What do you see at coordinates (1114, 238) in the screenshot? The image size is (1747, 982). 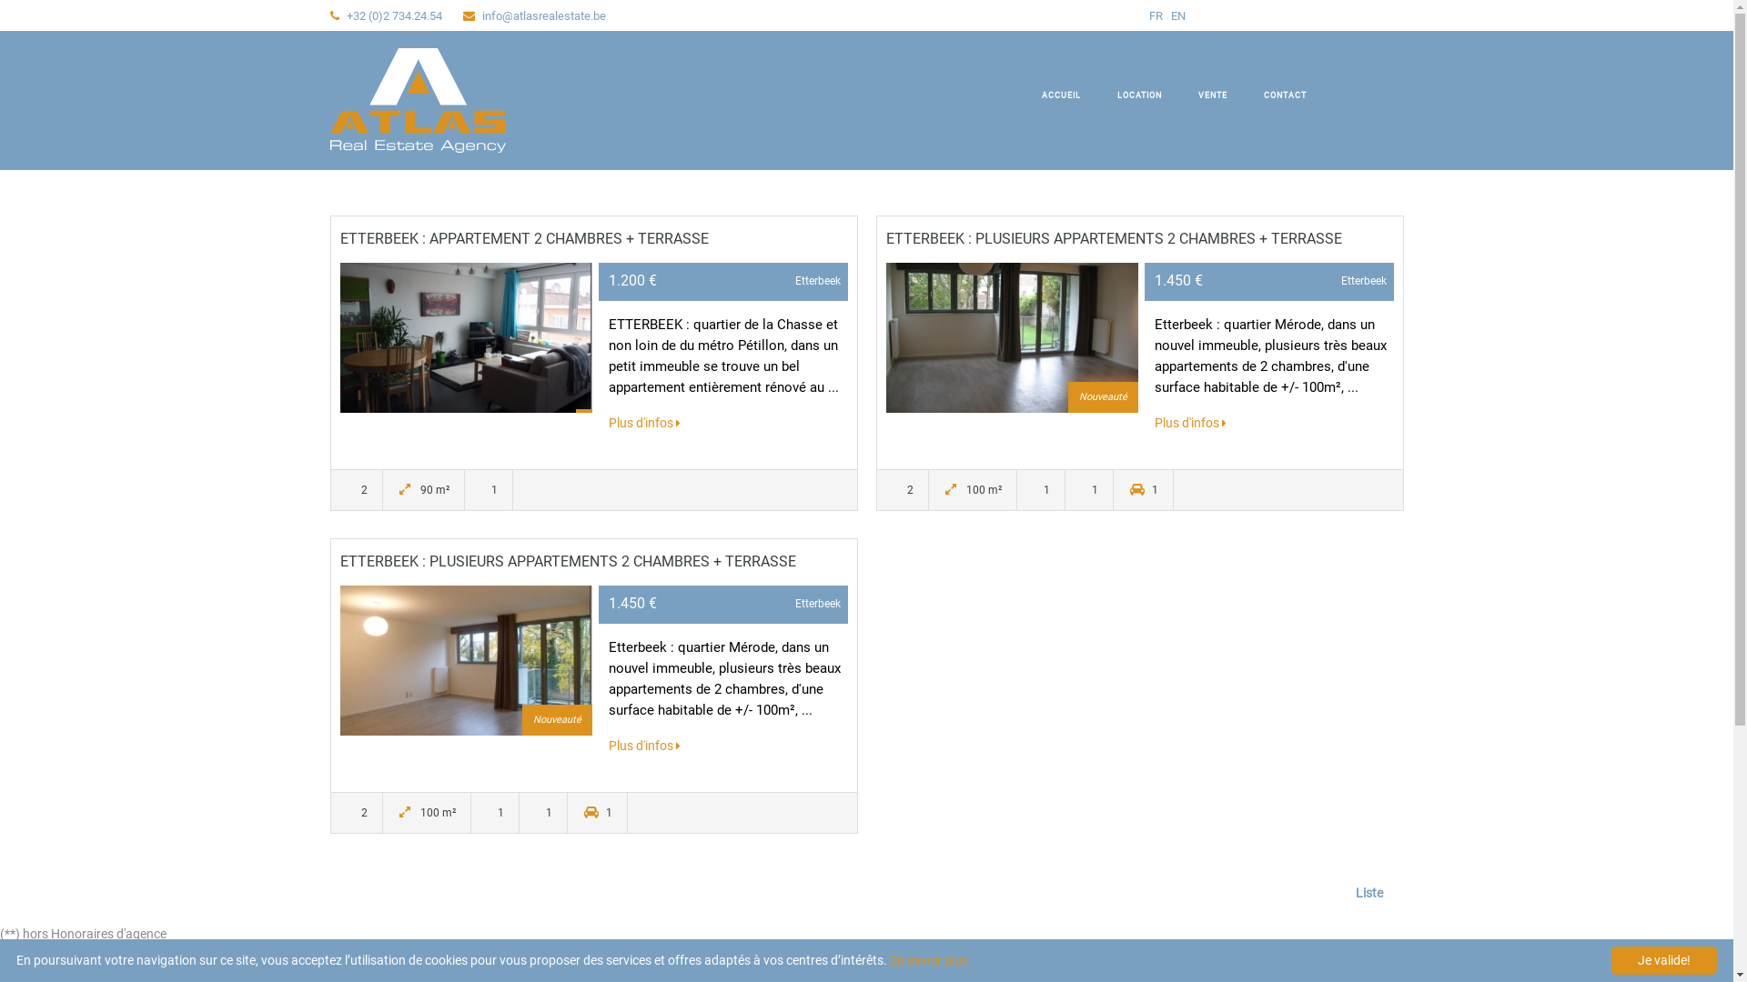 I see `ETTERBEEK : PLUSIEURS APPARTEMENTS 2 CHAMBRES + TERRASSE` at bounding box center [1114, 238].